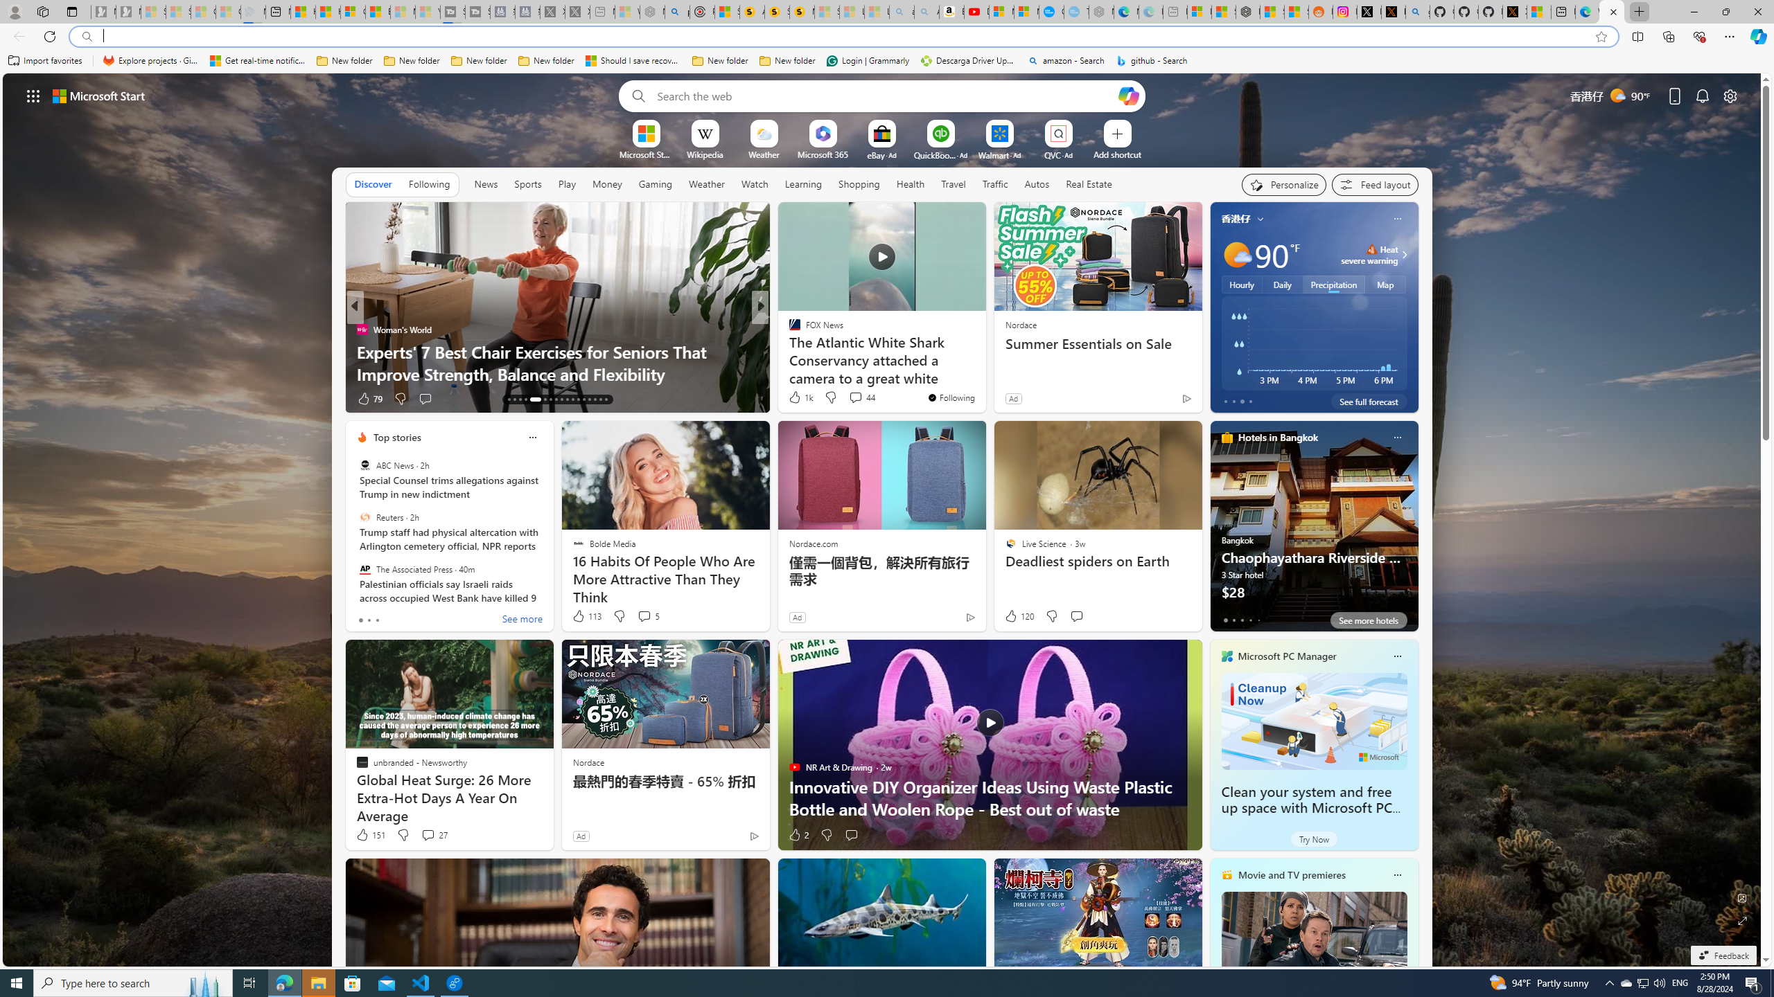 This screenshot has height=997, width=1774. What do you see at coordinates (1259, 219) in the screenshot?
I see `My location` at bounding box center [1259, 219].